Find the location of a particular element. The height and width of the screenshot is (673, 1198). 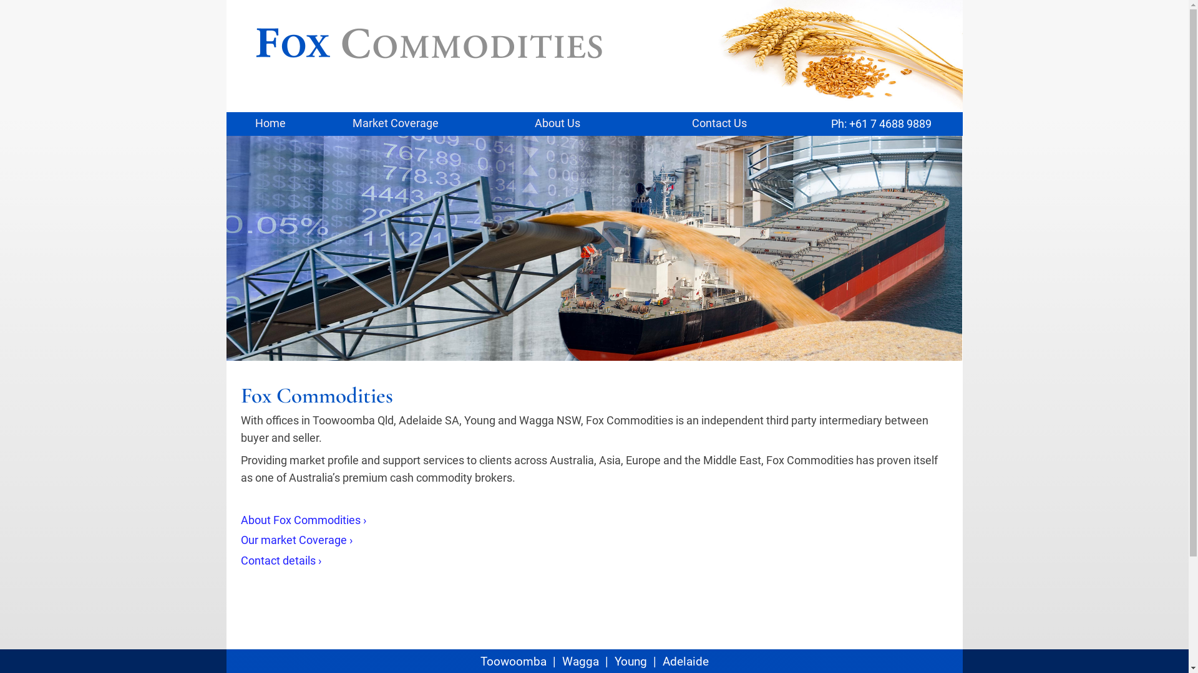

About Us is located at coordinates (558, 124).